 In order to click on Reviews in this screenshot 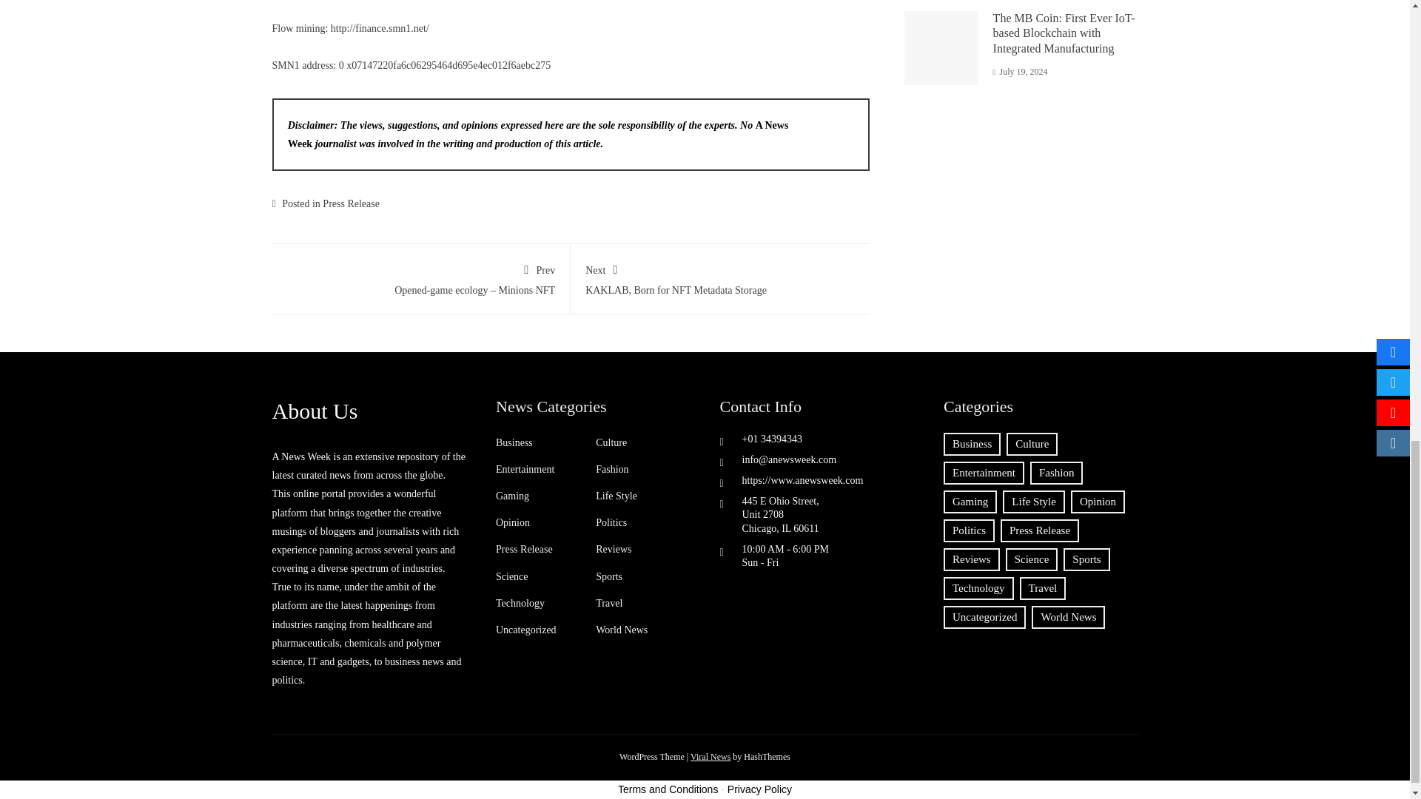, I will do `click(613, 549)`.